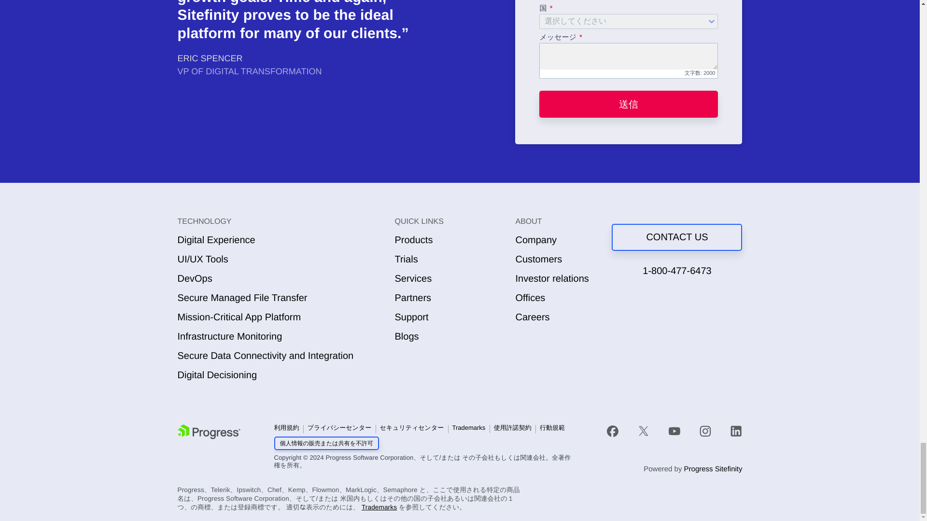 This screenshot has width=927, height=521. What do you see at coordinates (705, 431) in the screenshot?
I see `instagram` at bounding box center [705, 431].